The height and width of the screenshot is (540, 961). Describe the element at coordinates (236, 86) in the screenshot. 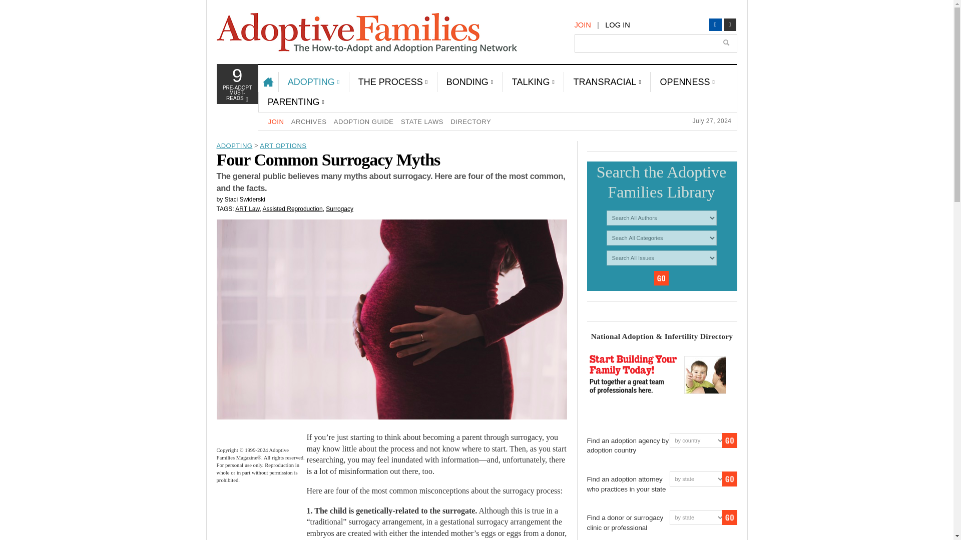

I see `THE ADOPTION GUIDE` at that location.